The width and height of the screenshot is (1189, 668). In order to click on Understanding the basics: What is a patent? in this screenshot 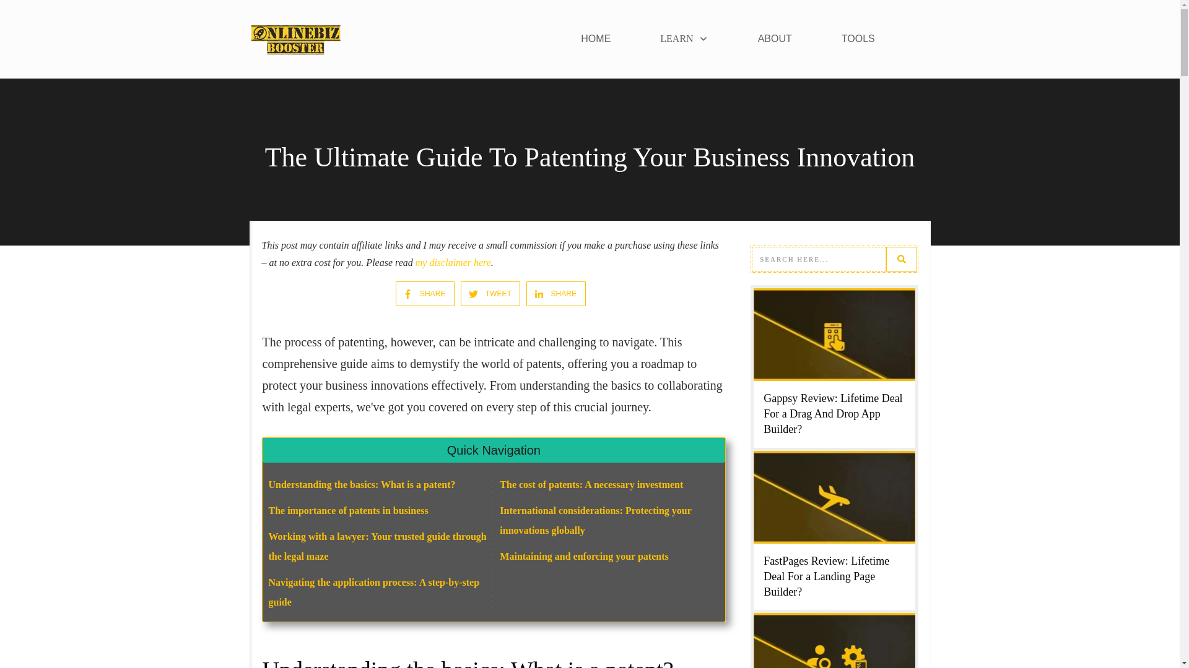, I will do `click(362, 484)`.